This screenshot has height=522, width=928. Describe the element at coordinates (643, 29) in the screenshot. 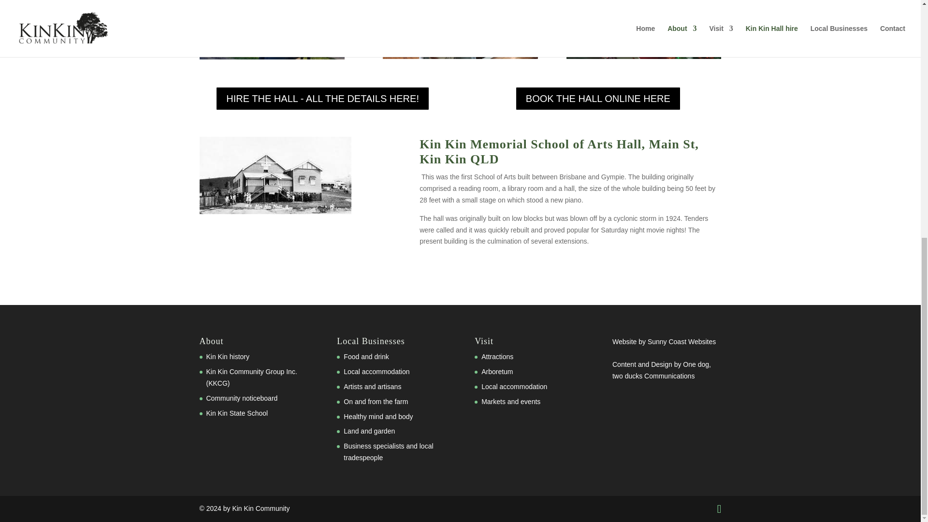

I see `KK xmas 2018` at that location.